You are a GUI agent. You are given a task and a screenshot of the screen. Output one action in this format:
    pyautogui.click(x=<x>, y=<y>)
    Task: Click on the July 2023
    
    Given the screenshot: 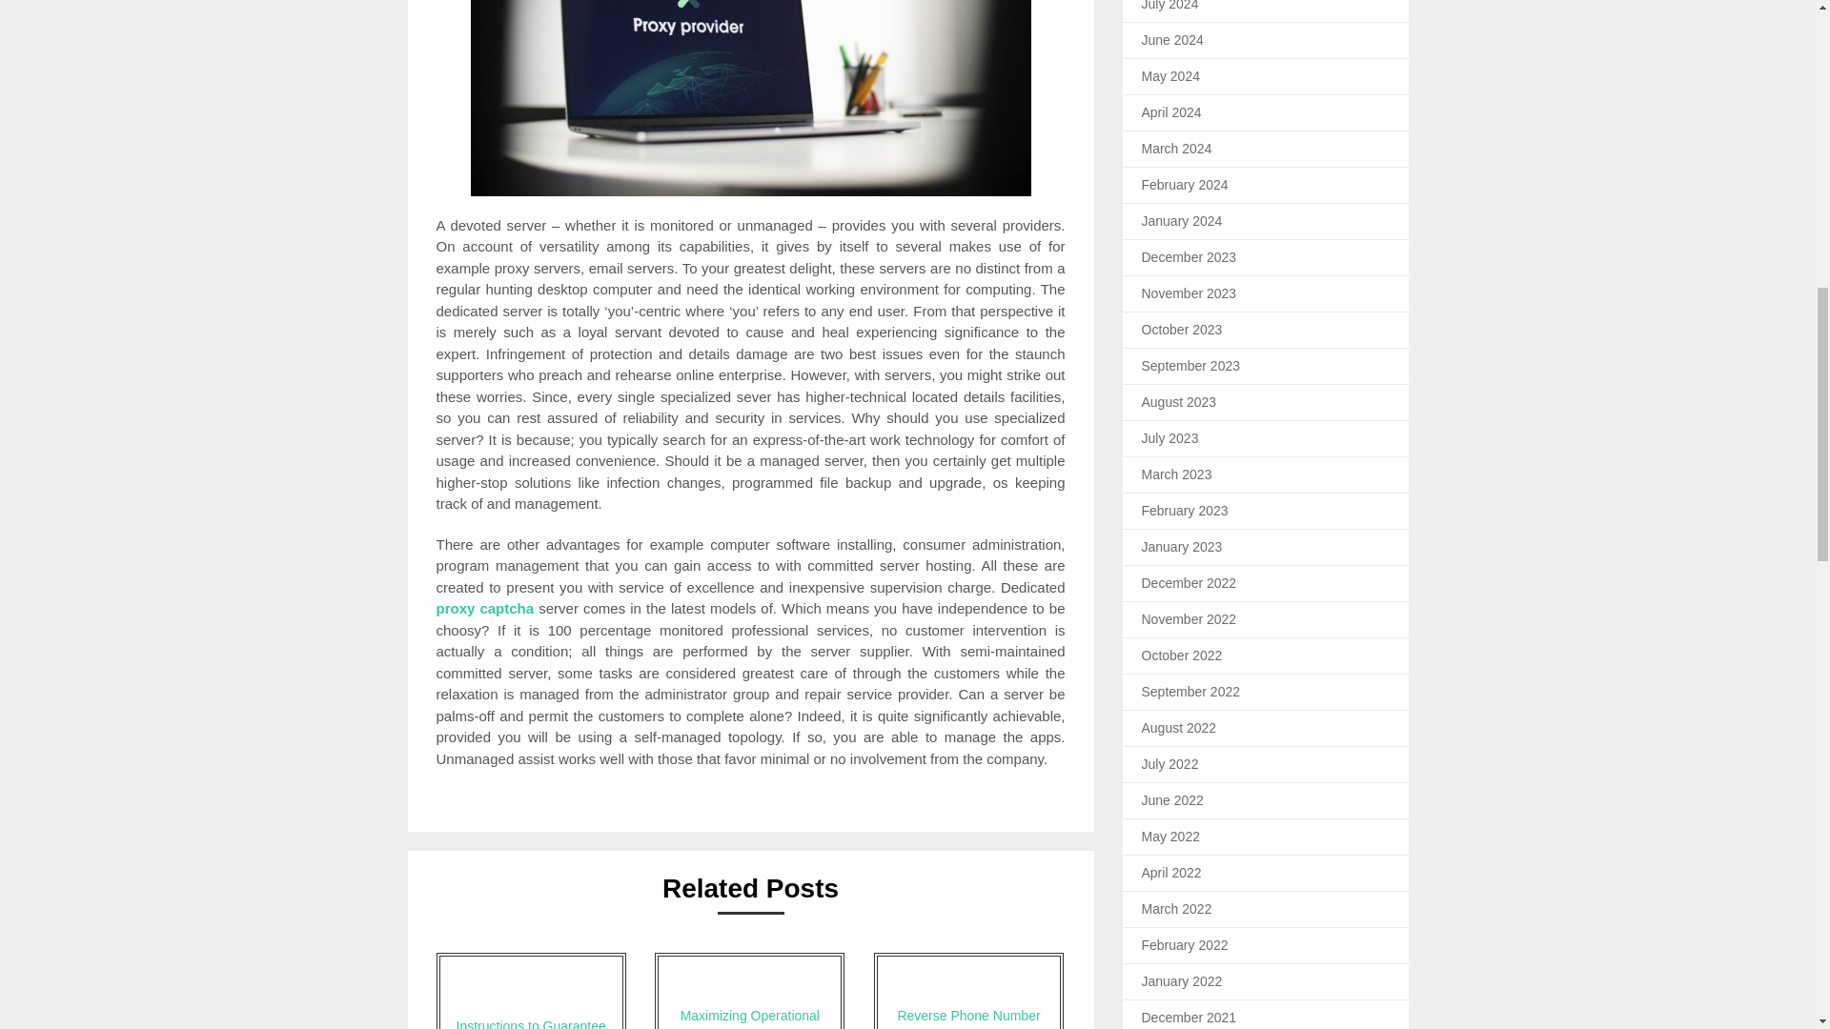 What is the action you would take?
    pyautogui.click(x=1170, y=438)
    